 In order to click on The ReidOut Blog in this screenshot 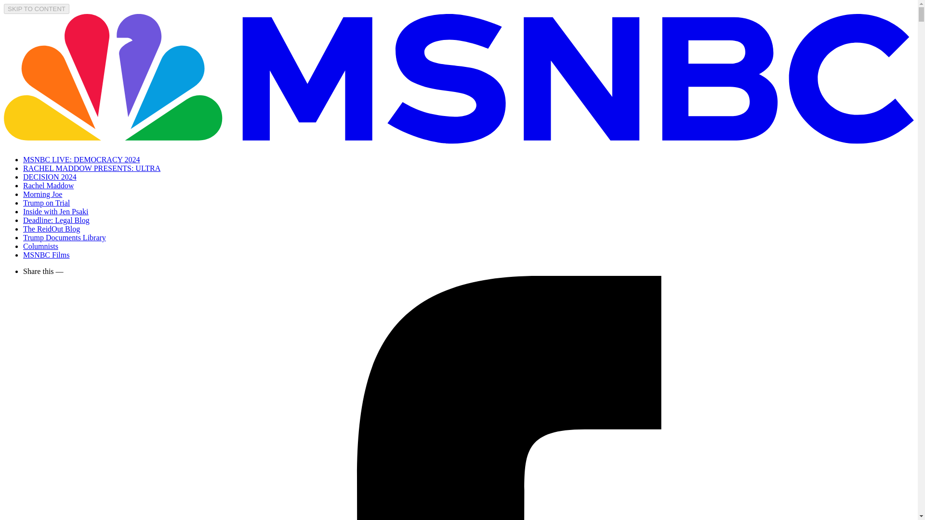, I will do `click(51, 228)`.